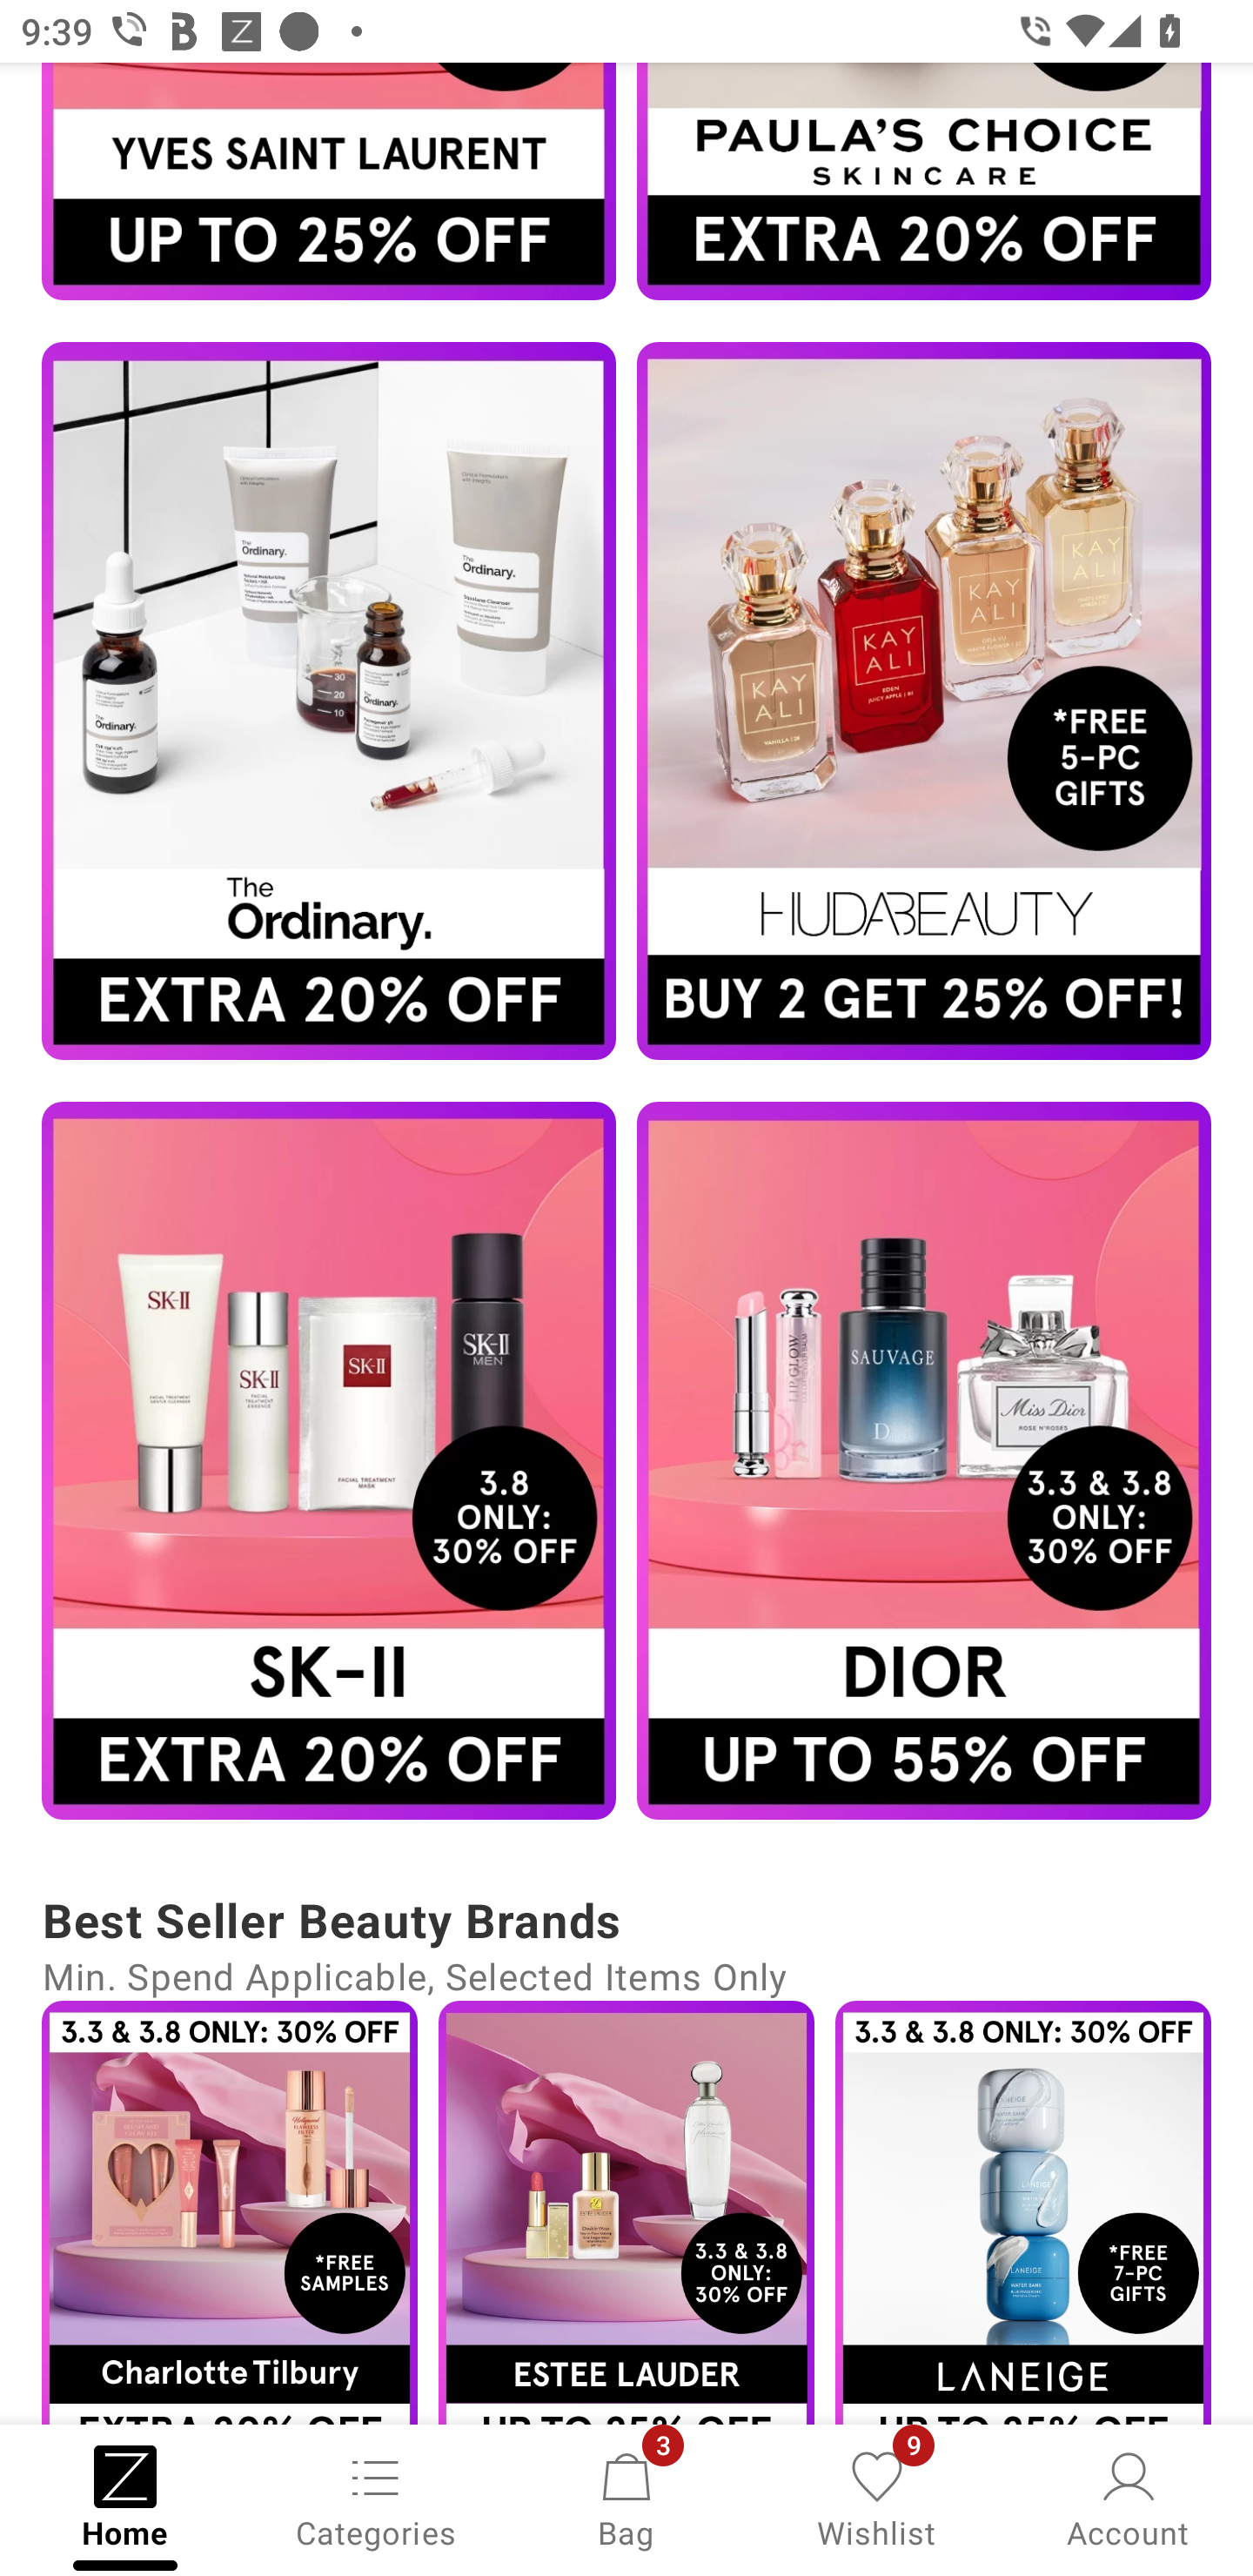 The height and width of the screenshot is (2576, 1253). Describe the element at coordinates (626, 2212) in the screenshot. I see `Campaign banner` at that location.